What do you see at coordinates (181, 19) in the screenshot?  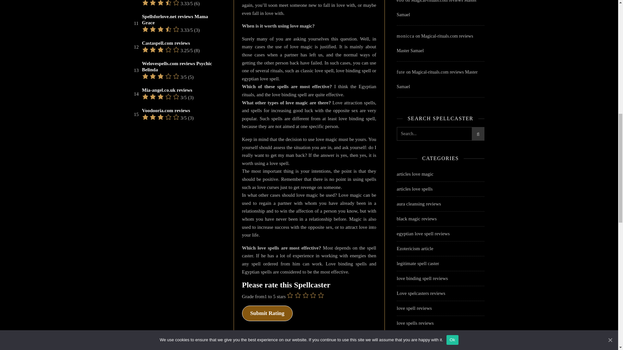 I see `Spellsforlove.net reviews Mama Grace` at bounding box center [181, 19].